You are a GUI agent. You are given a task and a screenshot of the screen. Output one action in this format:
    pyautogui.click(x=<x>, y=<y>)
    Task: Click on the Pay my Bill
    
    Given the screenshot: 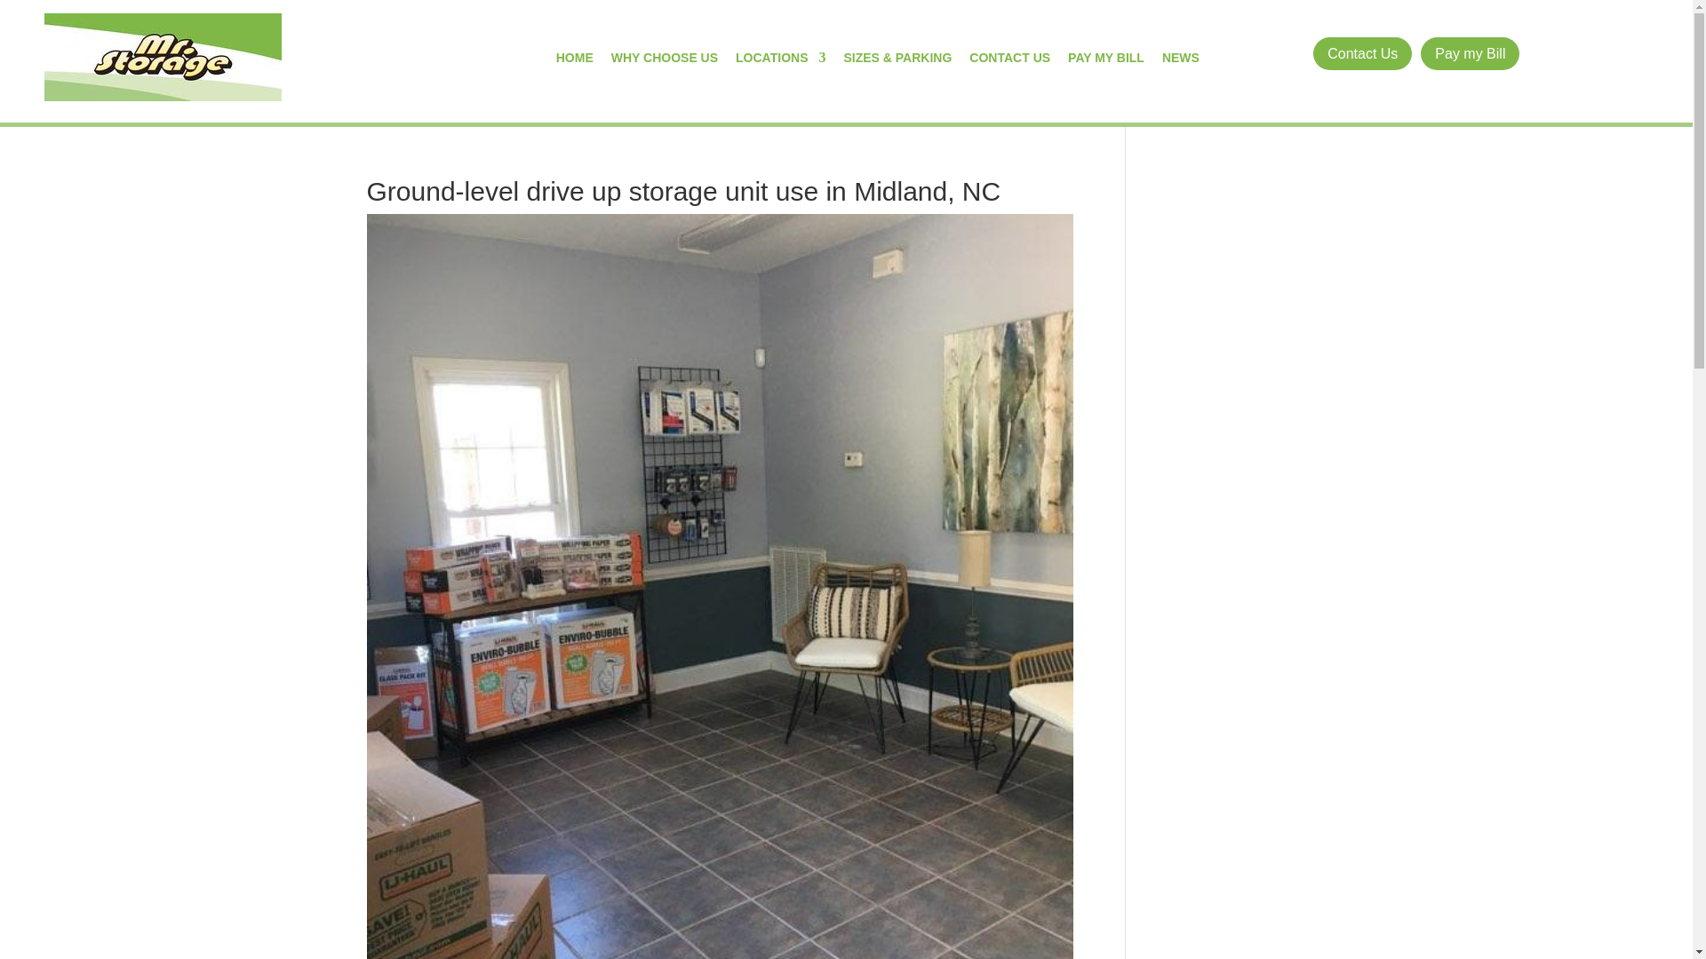 What is the action you would take?
    pyautogui.click(x=1470, y=53)
    